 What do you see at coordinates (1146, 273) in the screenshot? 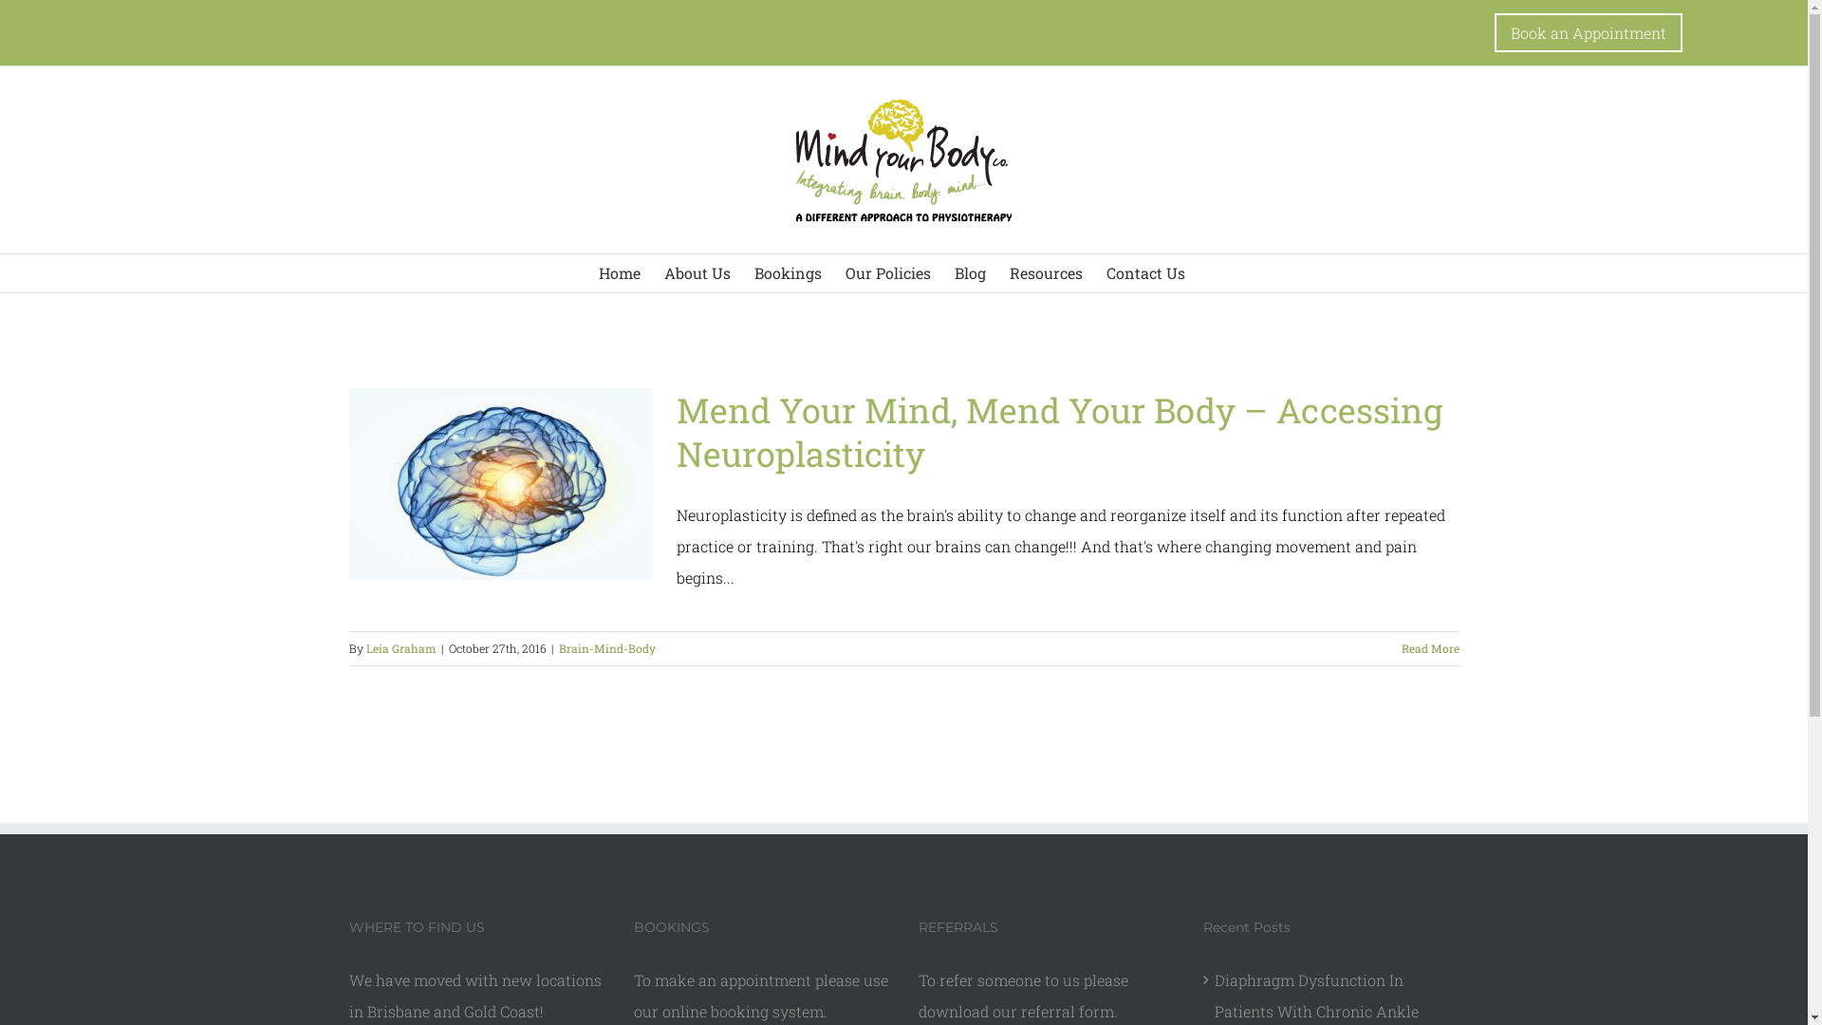
I see `Contact Us` at bounding box center [1146, 273].